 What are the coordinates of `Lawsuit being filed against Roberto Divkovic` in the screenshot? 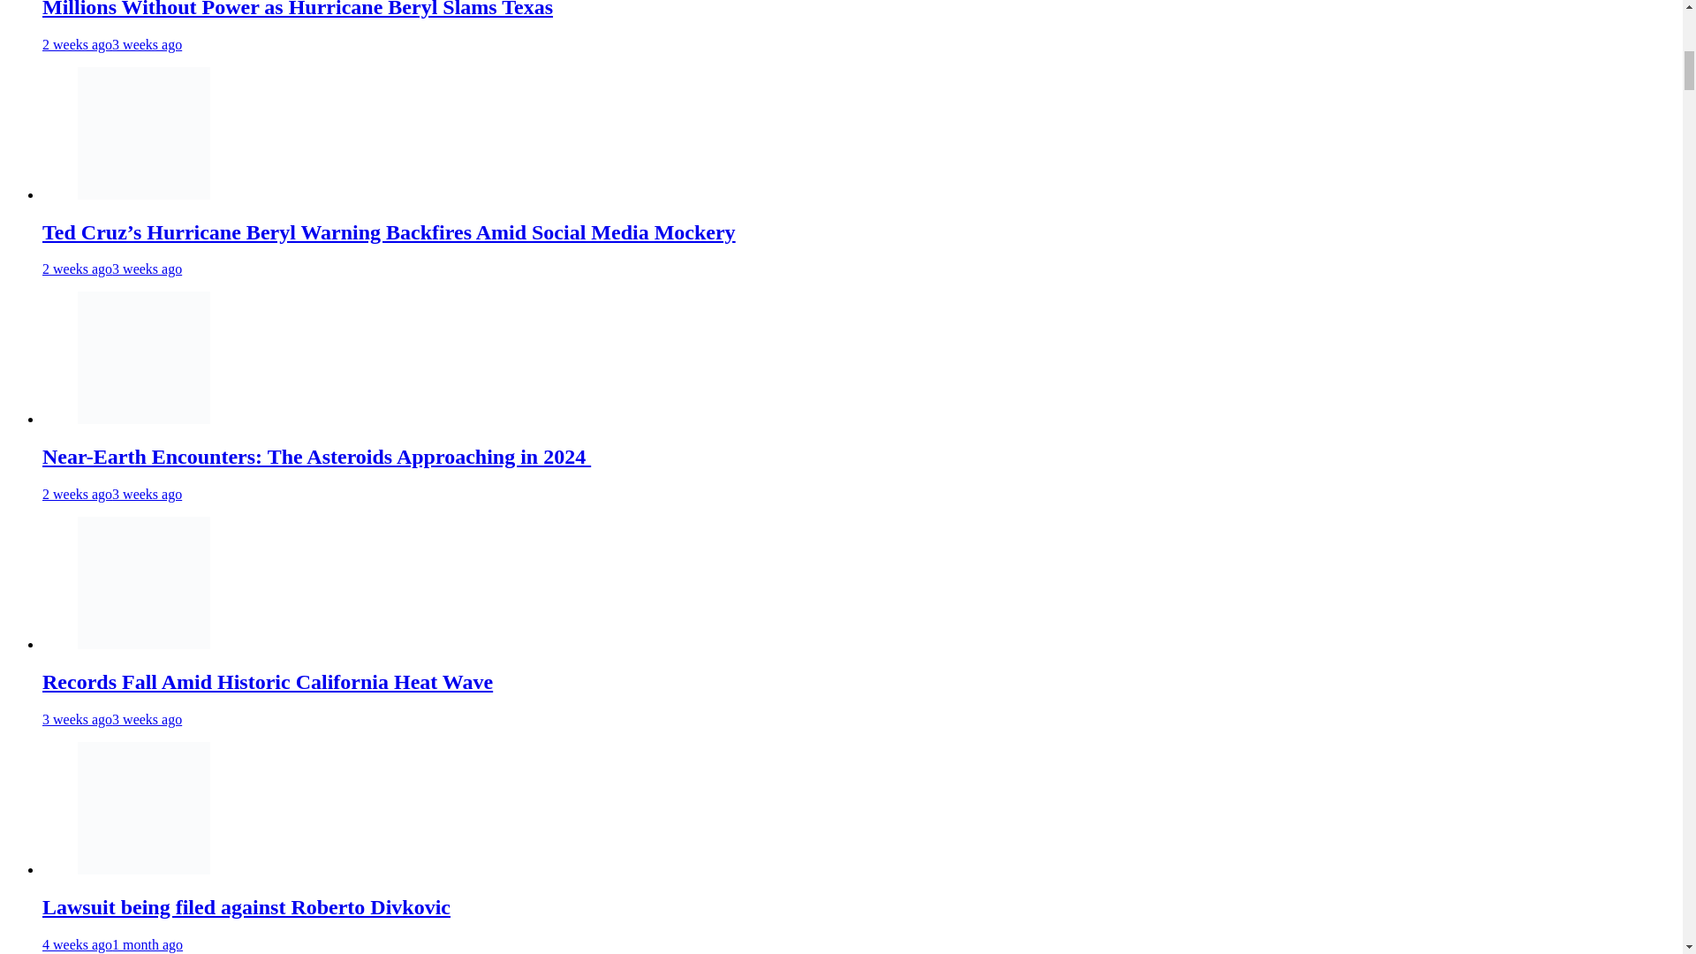 It's located at (246, 907).